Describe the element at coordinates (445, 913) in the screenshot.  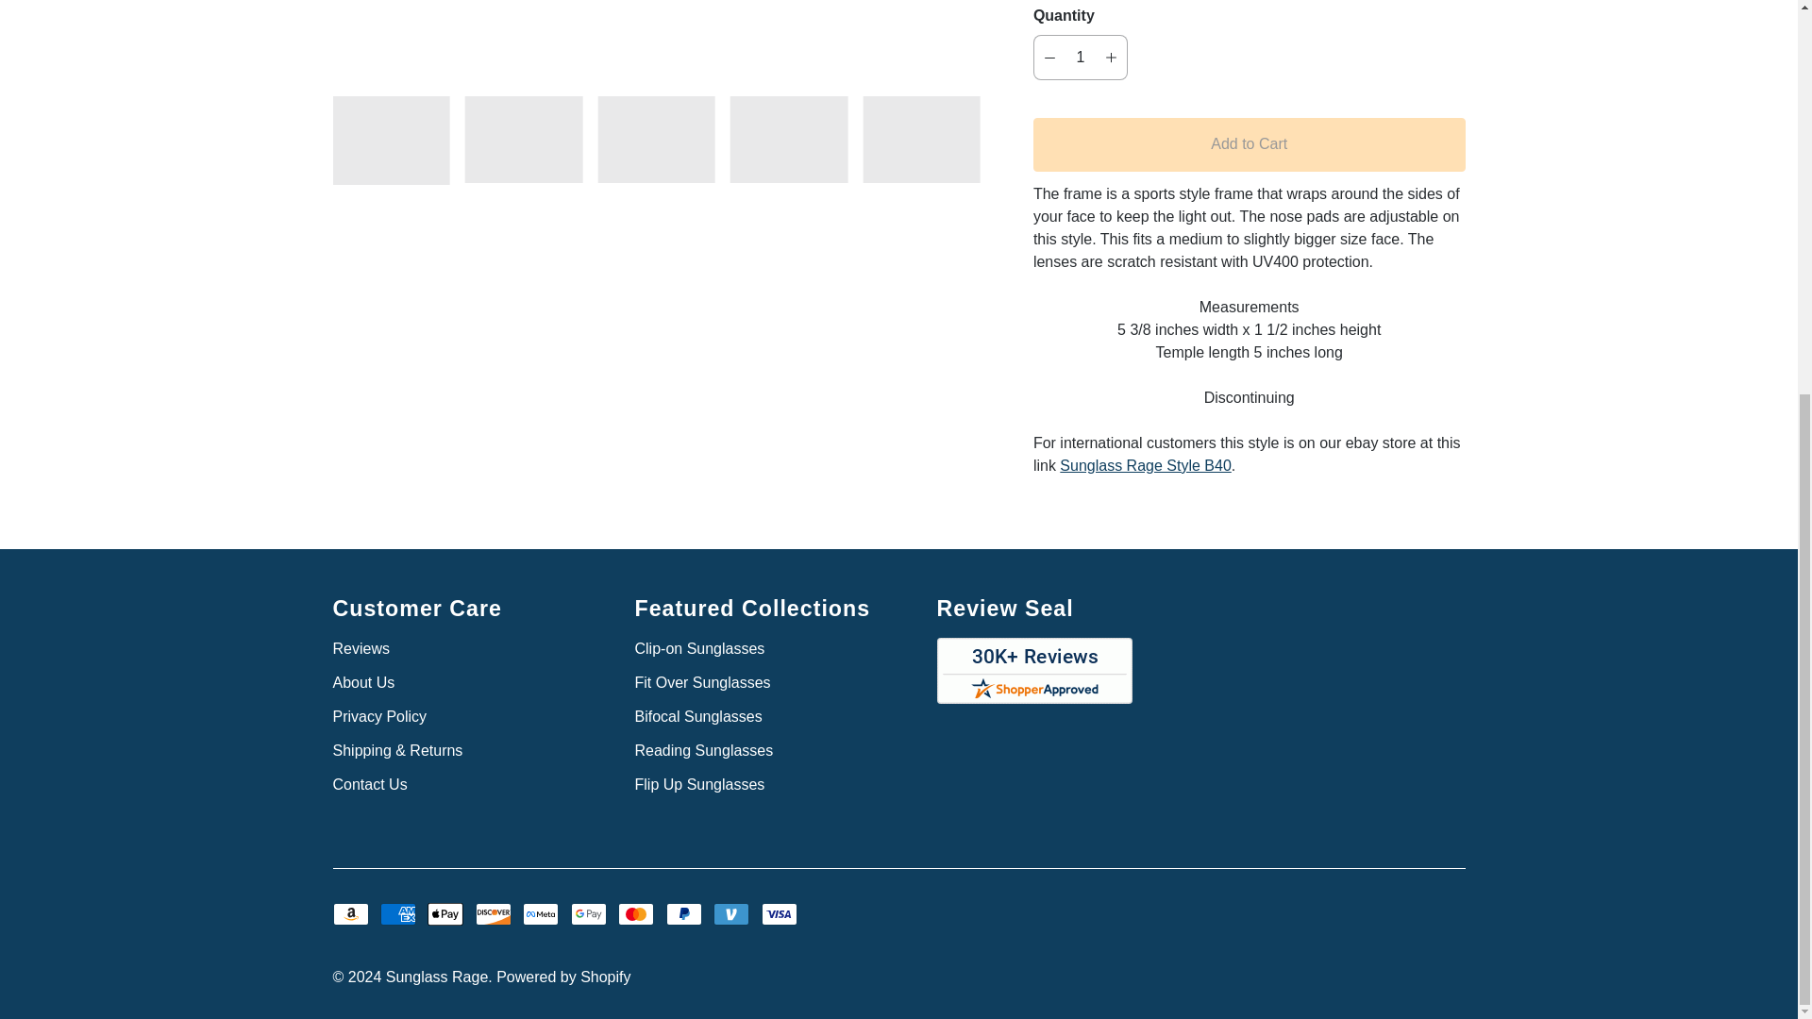
I see `Apple Pay` at that location.